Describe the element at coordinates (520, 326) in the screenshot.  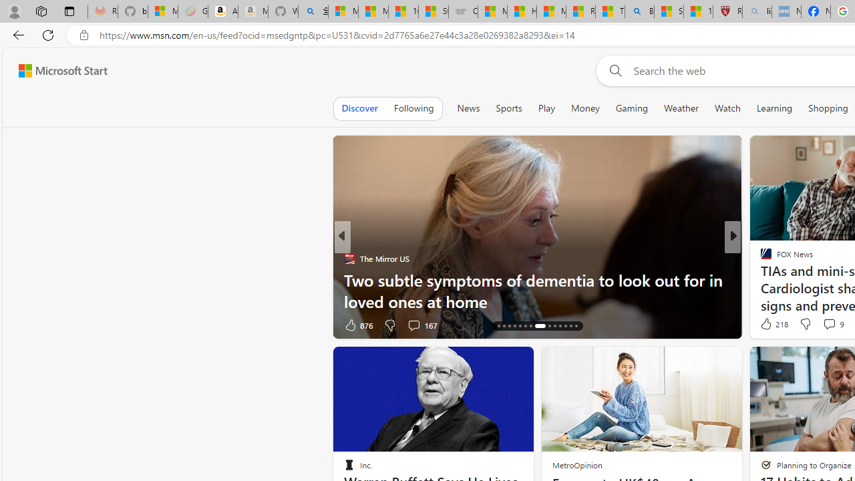
I see `AutomationID: tab-19` at that location.